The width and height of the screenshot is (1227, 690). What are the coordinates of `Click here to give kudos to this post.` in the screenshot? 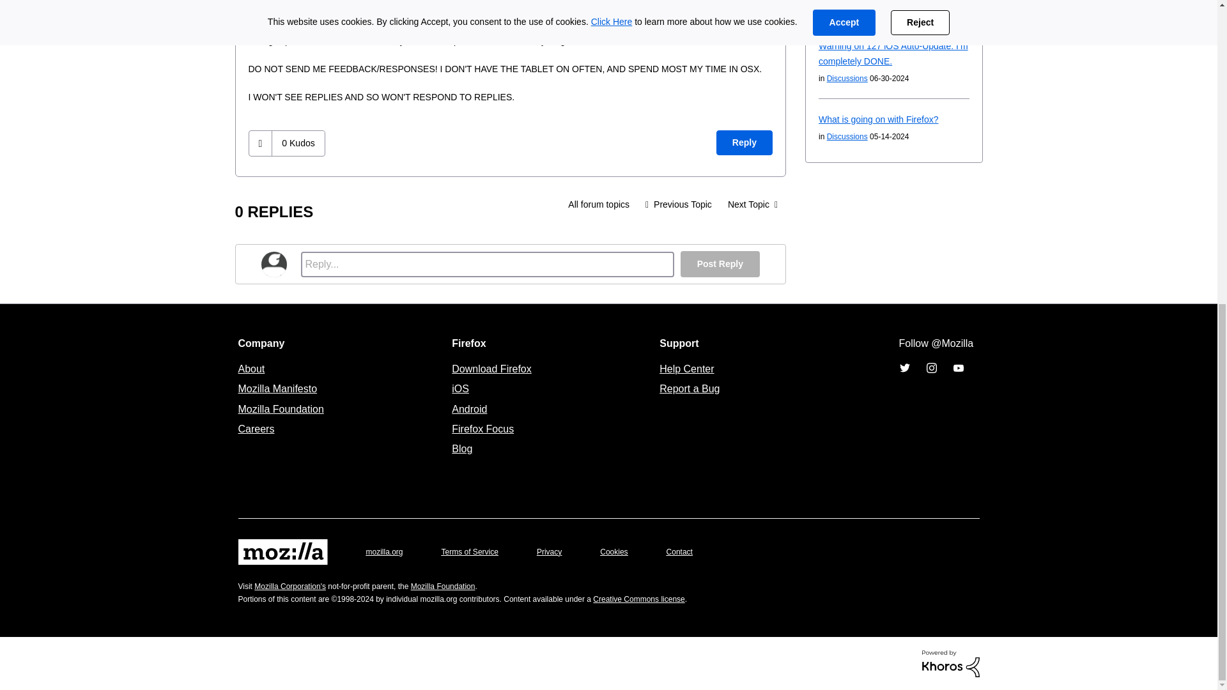 It's located at (261, 143).